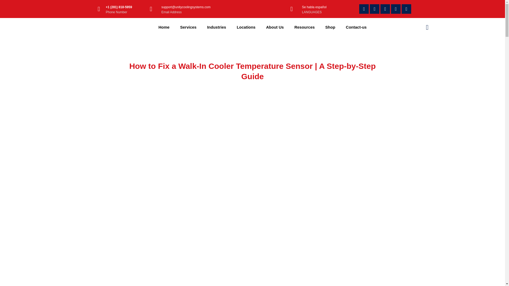 The width and height of the screenshot is (509, 286). Describe the element at coordinates (216, 27) in the screenshot. I see `Industries` at that location.